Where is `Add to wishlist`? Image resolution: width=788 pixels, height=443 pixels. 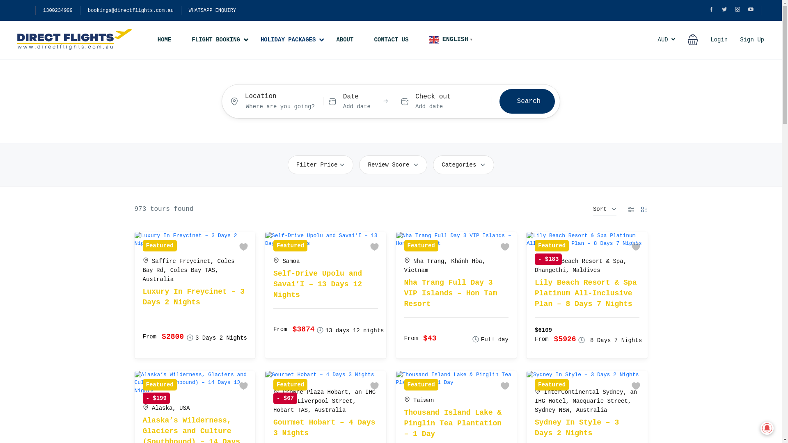
Add to wishlist is located at coordinates (506, 247).